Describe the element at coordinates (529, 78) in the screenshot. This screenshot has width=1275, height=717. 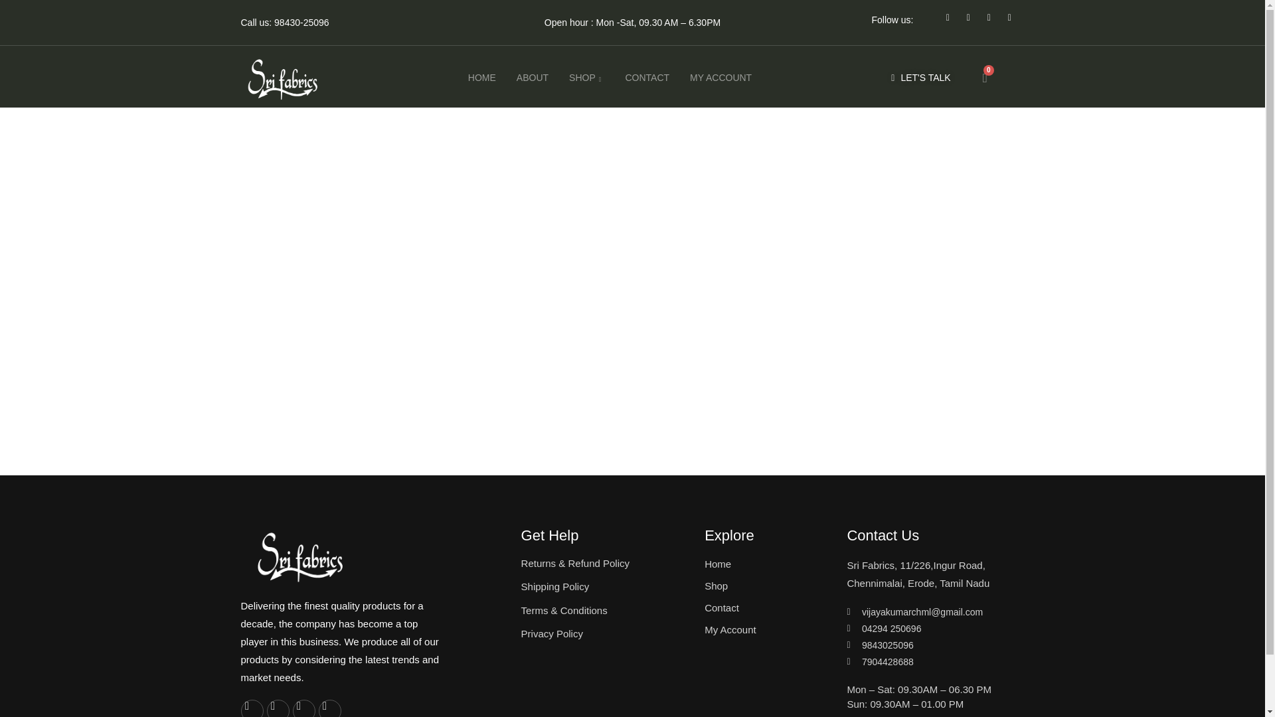
I see `ABOUT` at that location.